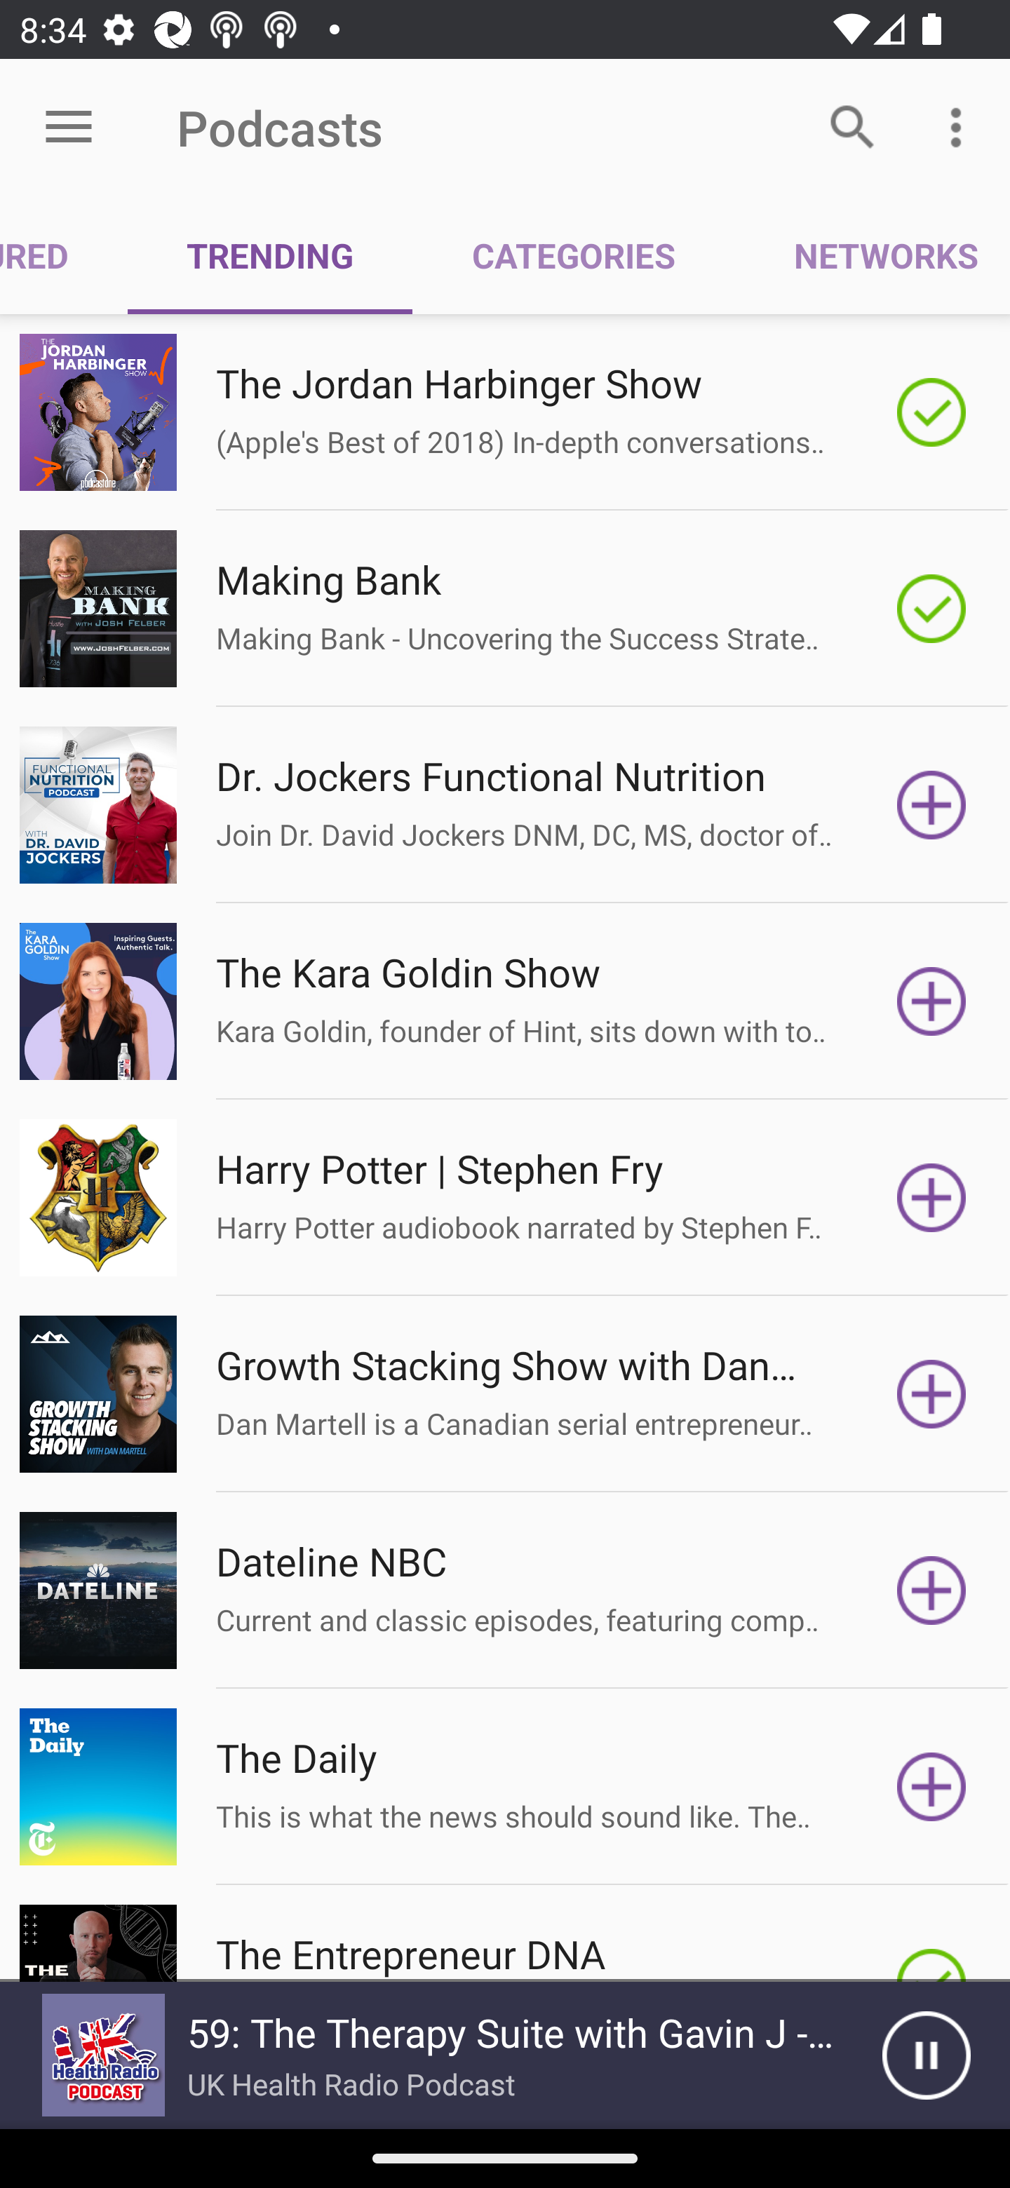 This screenshot has height=2188, width=1010. What do you see at coordinates (269, 255) in the screenshot?
I see `TRENDING` at bounding box center [269, 255].